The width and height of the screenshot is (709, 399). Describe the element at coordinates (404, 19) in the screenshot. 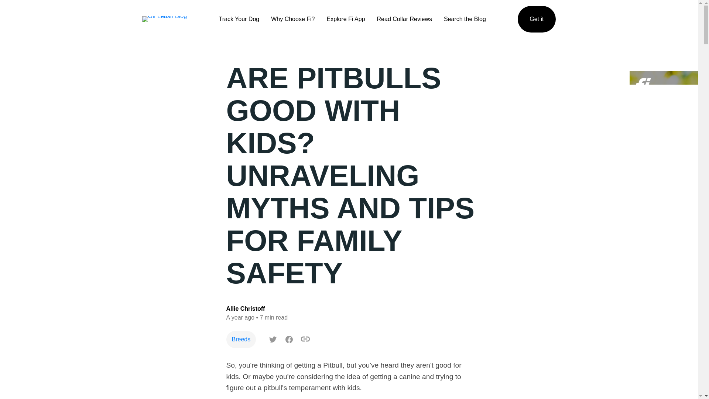

I see `Read Collar Reviews` at that location.